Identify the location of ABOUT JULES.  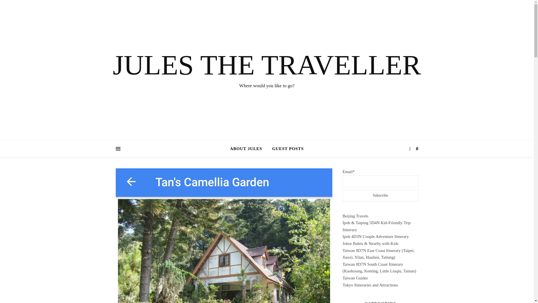
(248, 149).